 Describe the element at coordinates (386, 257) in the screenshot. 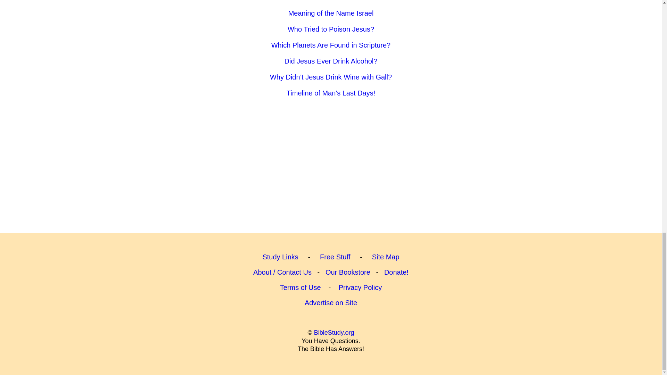

I see `Site Map` at that location.